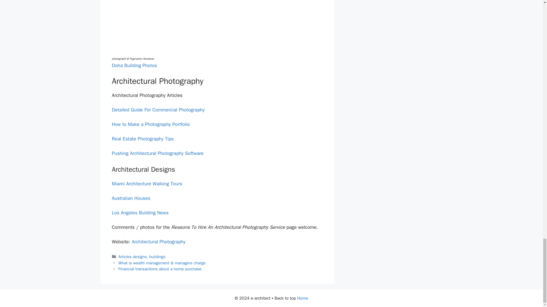  I want to click on Miami Architecture Walking Tours, so click(147, 184).